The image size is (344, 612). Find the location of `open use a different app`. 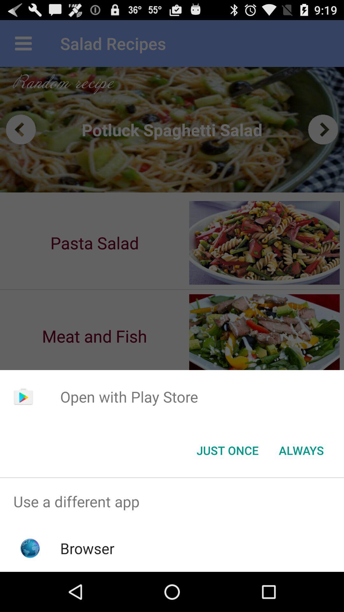

open use a different app is located at coordinates (172, 502).